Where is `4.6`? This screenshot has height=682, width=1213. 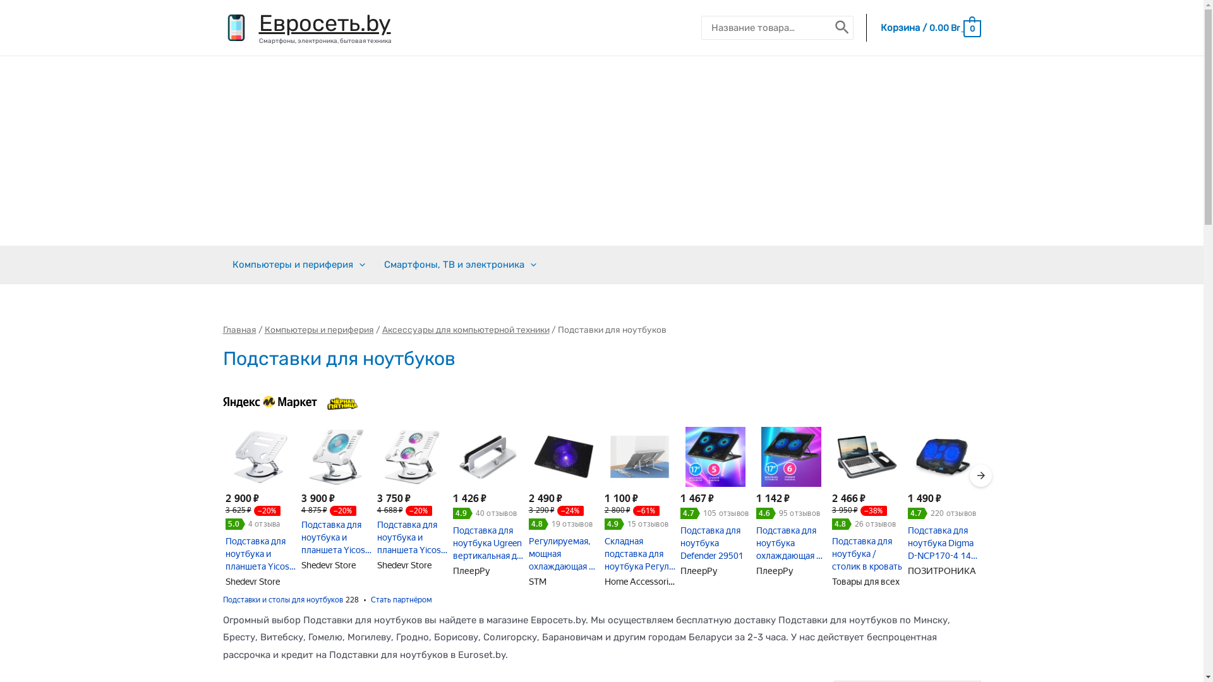
4.6 is located at coordinates (766, 513).